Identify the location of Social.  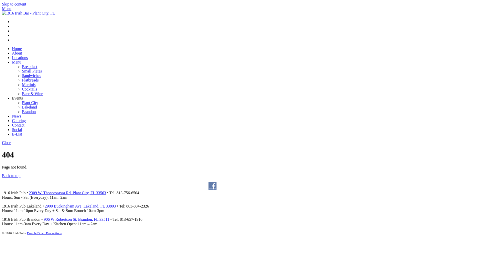
(17, 129).